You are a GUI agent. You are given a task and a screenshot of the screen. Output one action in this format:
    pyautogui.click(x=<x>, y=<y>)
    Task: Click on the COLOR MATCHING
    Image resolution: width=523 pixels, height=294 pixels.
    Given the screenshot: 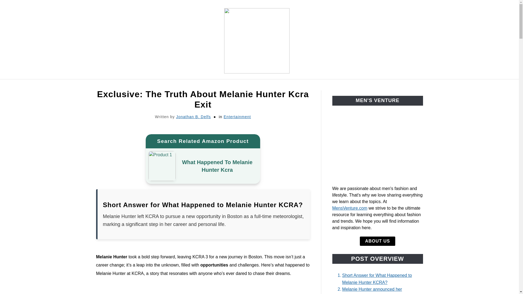 What is the action you would take?
    pyautogui.click(x=258, y=85)
    